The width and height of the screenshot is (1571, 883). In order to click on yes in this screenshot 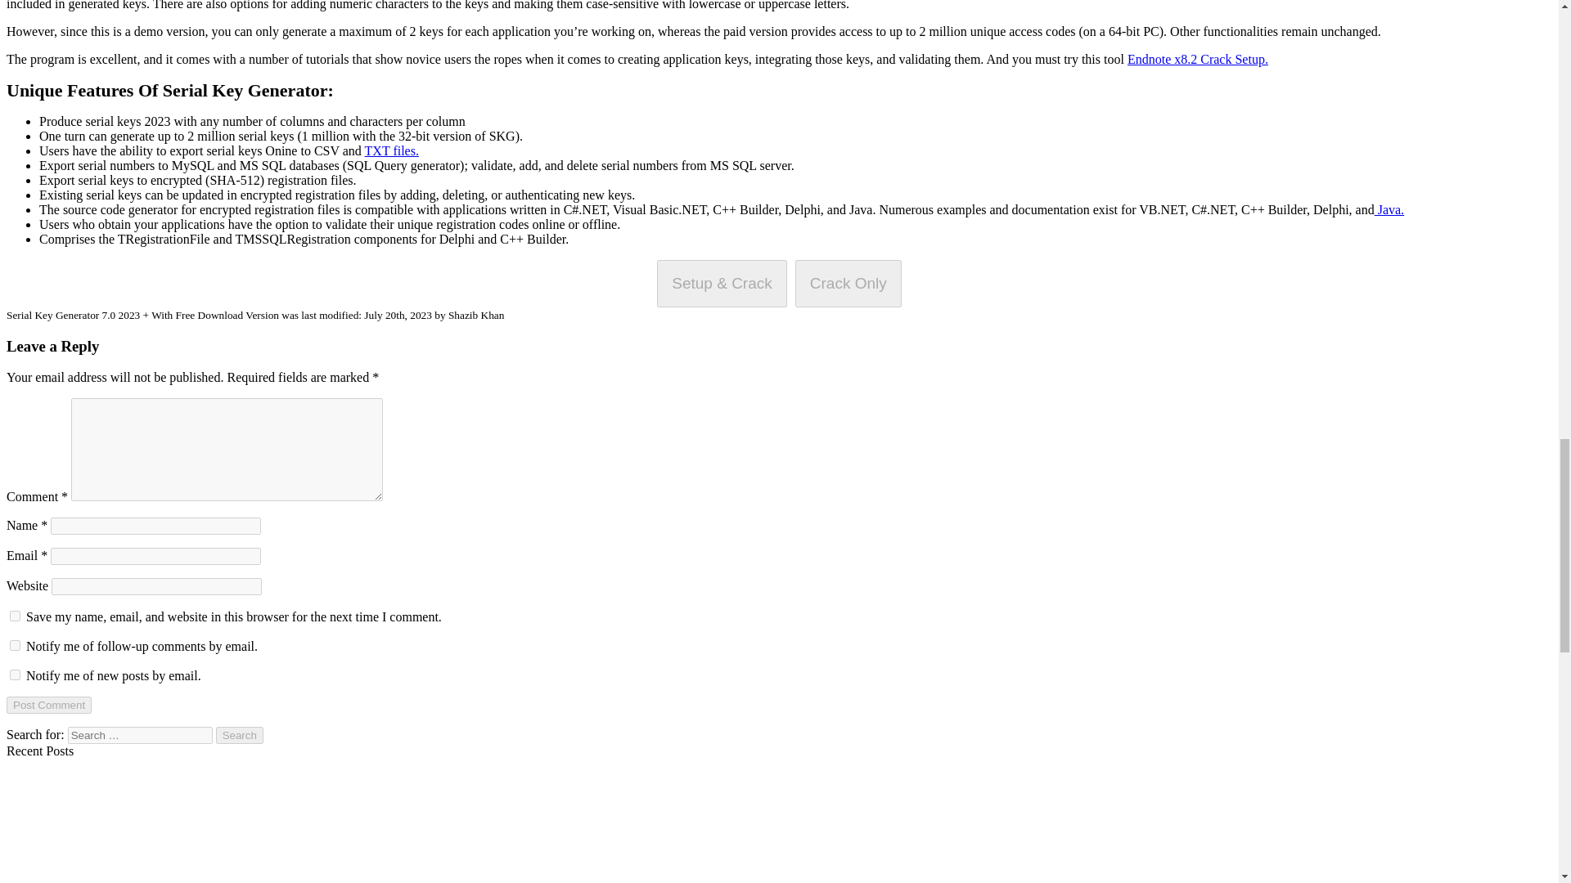, I will do `click(15, 616)`.